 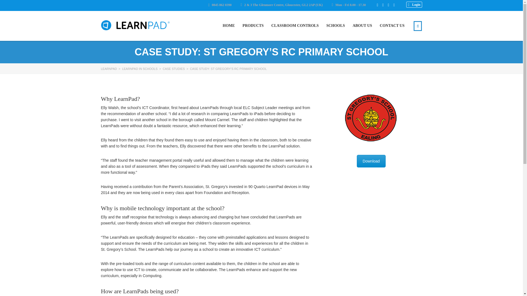 What do you see at coordinates (174, 69) in the screenshot?
I see `Go to Case Studies.` at bounding box center [174, 69].